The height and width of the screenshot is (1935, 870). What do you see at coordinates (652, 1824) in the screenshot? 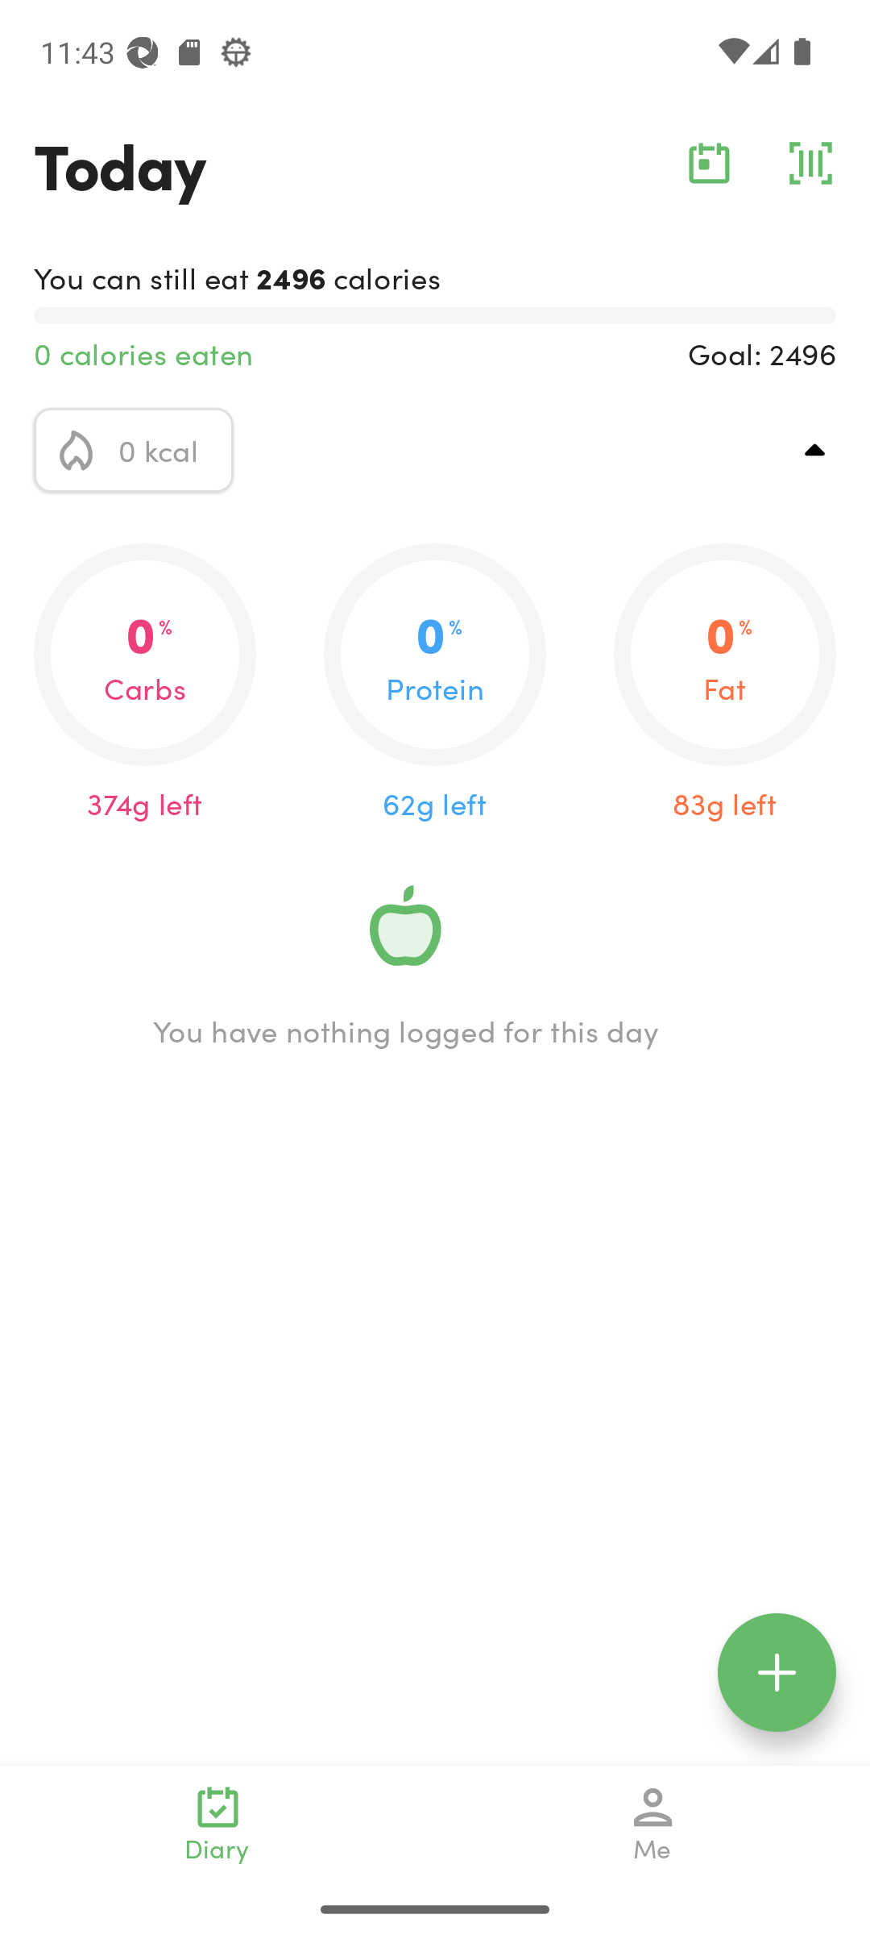
I see `Me navigation_icon` at bounding box center [652, 1824].